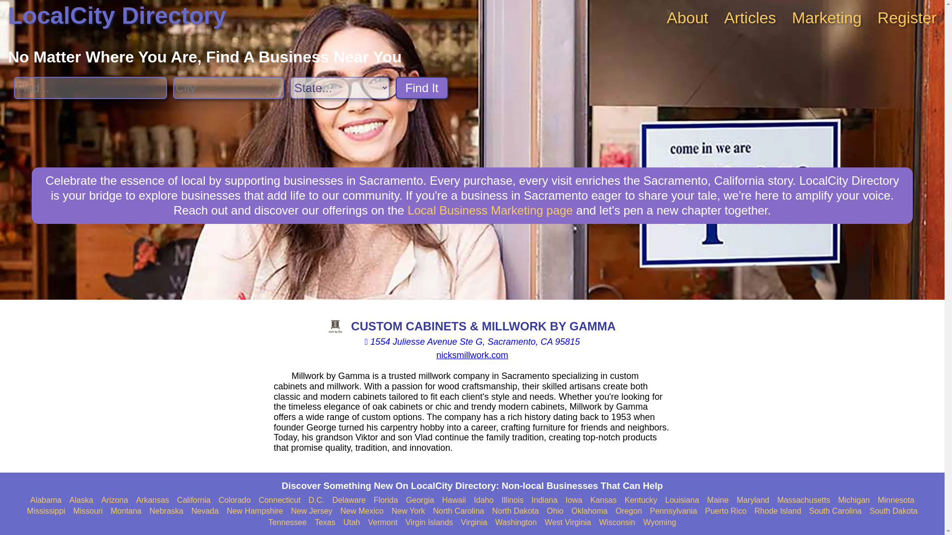  What do you see at coordinates (46, 500) in the screenshot?
I see `Alabama` at bounding box center [46, 500].